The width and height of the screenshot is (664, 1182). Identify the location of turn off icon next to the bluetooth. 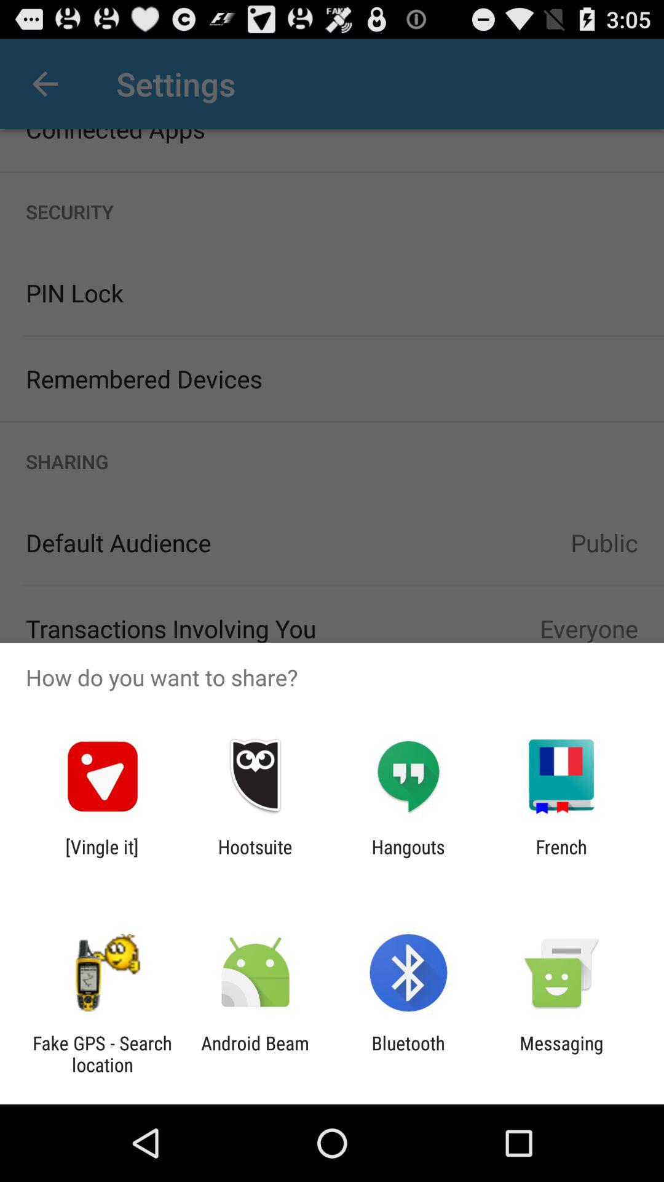
(561, 1054).